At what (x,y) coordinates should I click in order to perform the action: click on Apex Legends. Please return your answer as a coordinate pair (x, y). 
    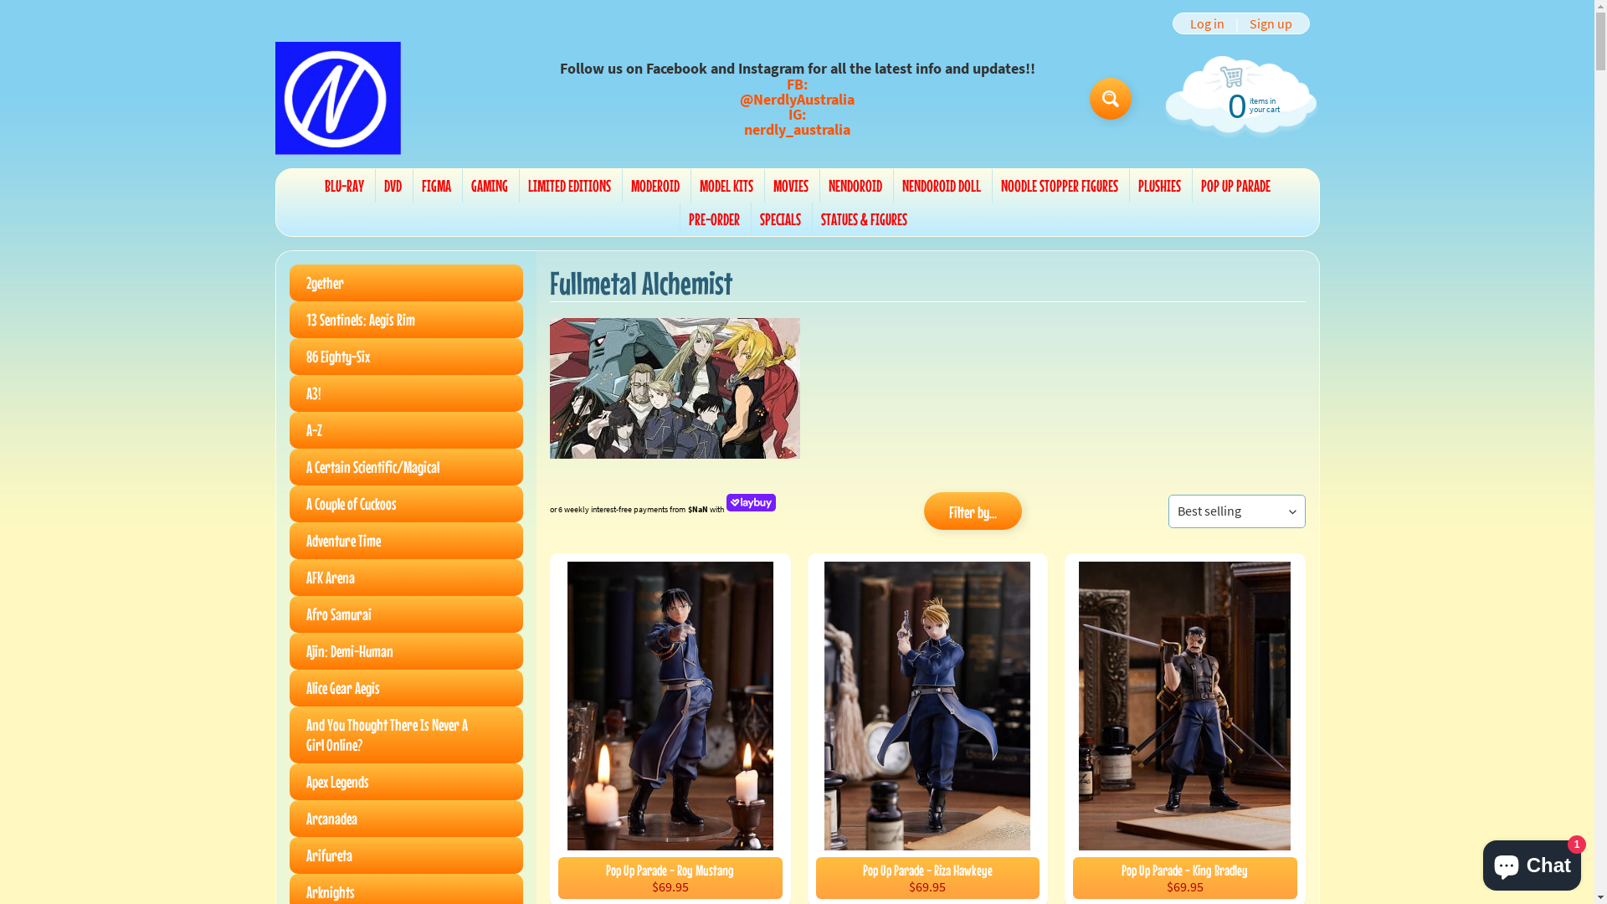
    Looking at the image, I should click on (407, 782).